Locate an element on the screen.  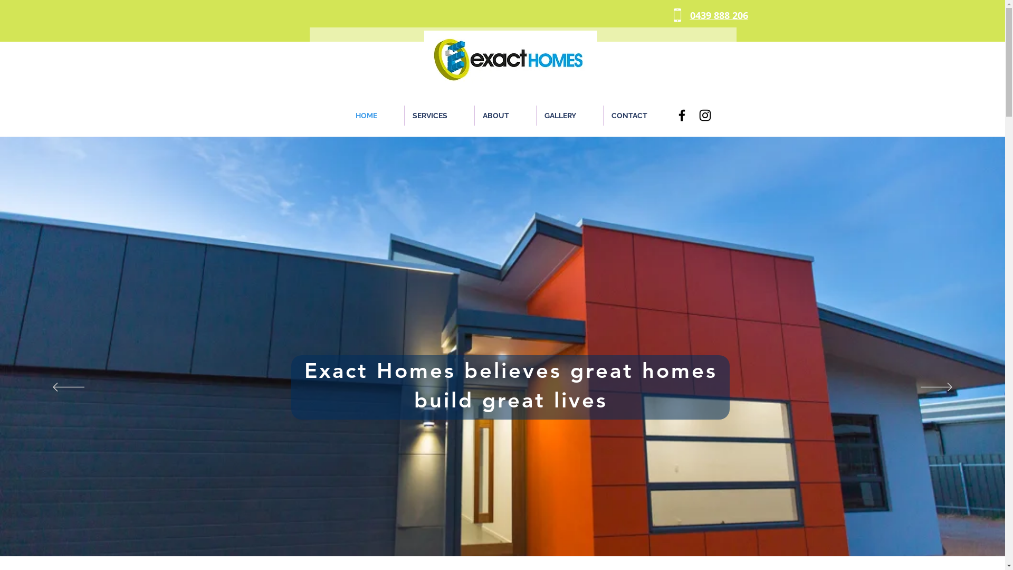
0439 888 206 is located at coordinates (719, 16).